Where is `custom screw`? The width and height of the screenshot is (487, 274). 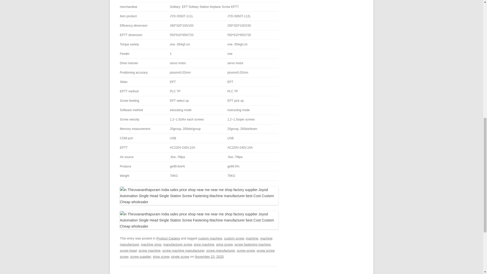 custom screw is located at coordinates (234, 238).